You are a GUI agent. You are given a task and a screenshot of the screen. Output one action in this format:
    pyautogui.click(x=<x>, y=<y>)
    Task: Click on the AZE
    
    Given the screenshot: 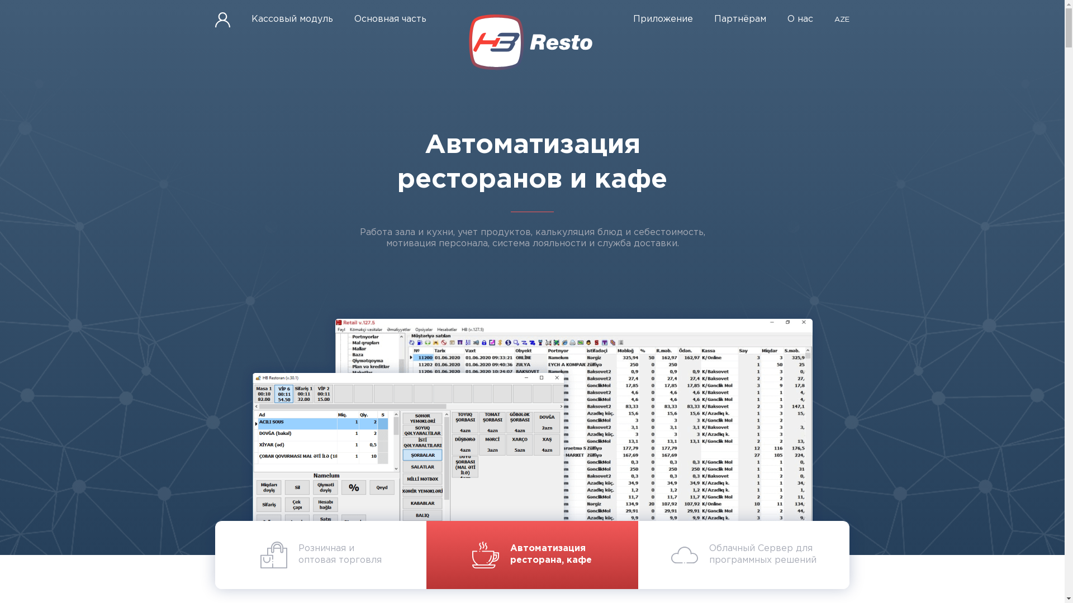 What is the action you would take?
    pyautogui.click(x=842, y=20)
    